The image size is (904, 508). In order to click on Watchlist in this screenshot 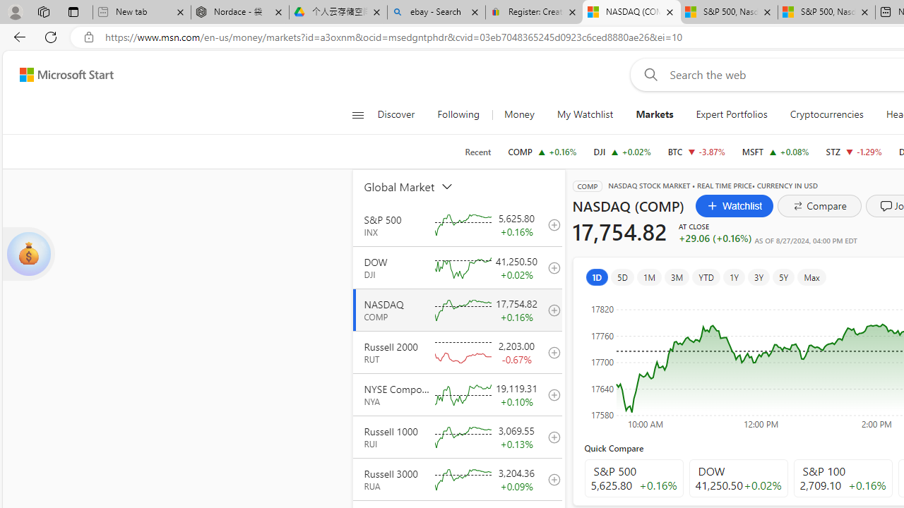, I will do `click(734, 206)`.